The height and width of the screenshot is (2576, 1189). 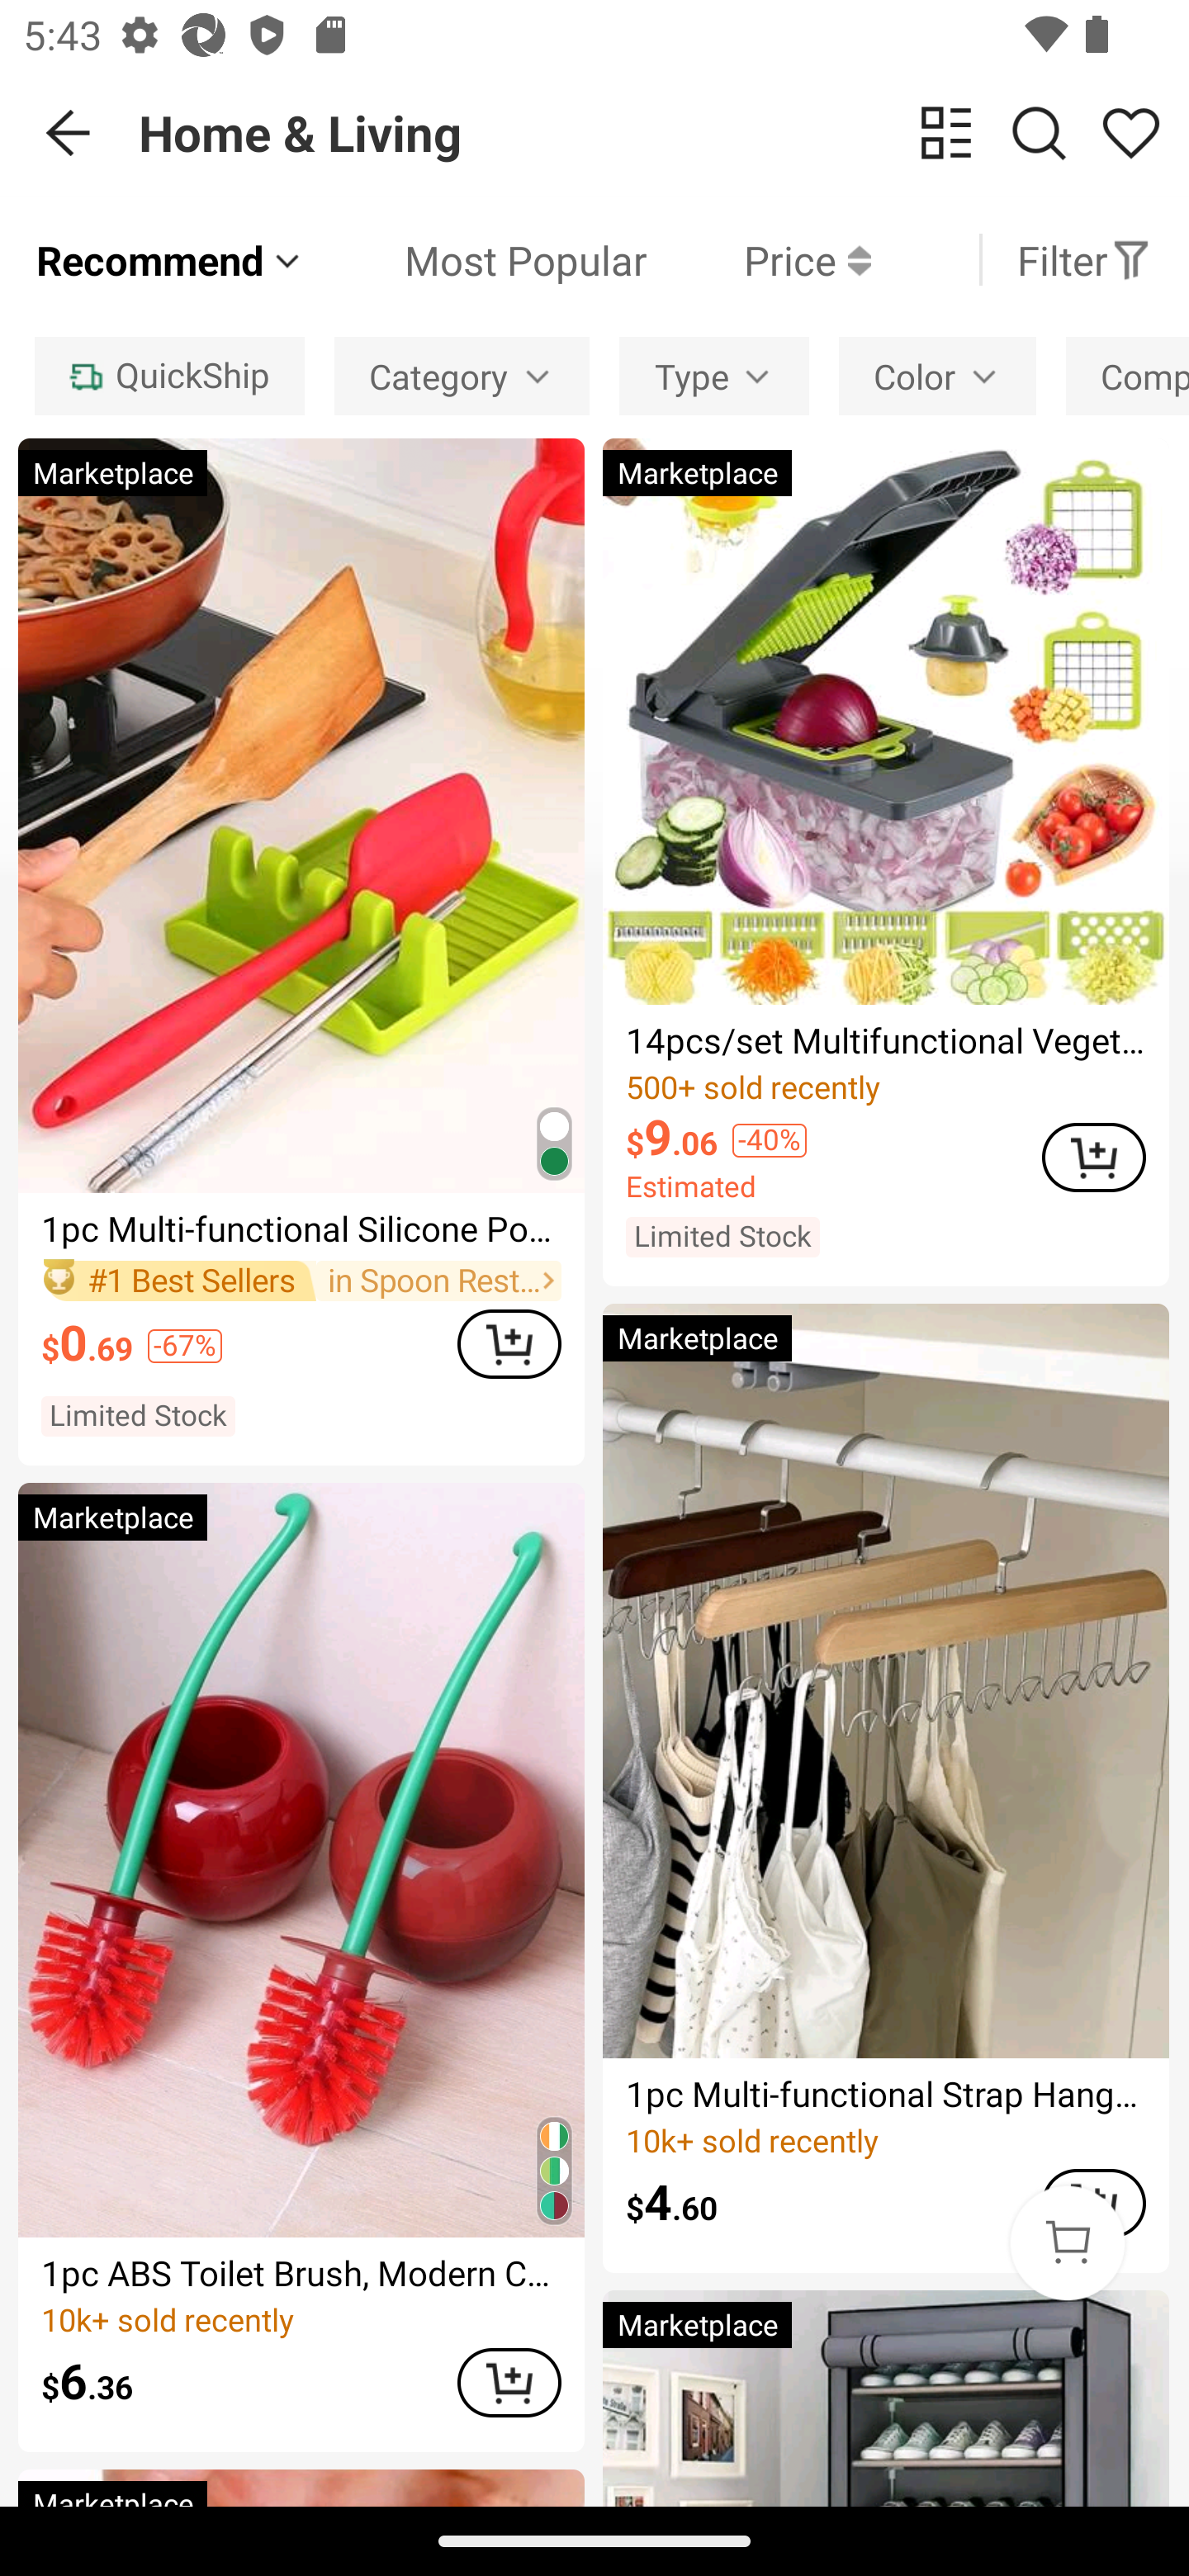 What do you see at coordinates (664, 132) in the screenshot?
I see `Home & Living change view Search Share` at bounding box center [664, 132].